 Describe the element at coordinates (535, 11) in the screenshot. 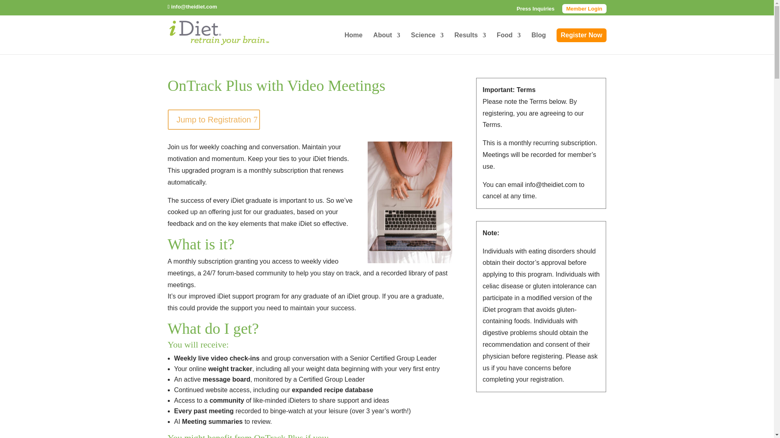

I see `Press Inquiries` at that location.